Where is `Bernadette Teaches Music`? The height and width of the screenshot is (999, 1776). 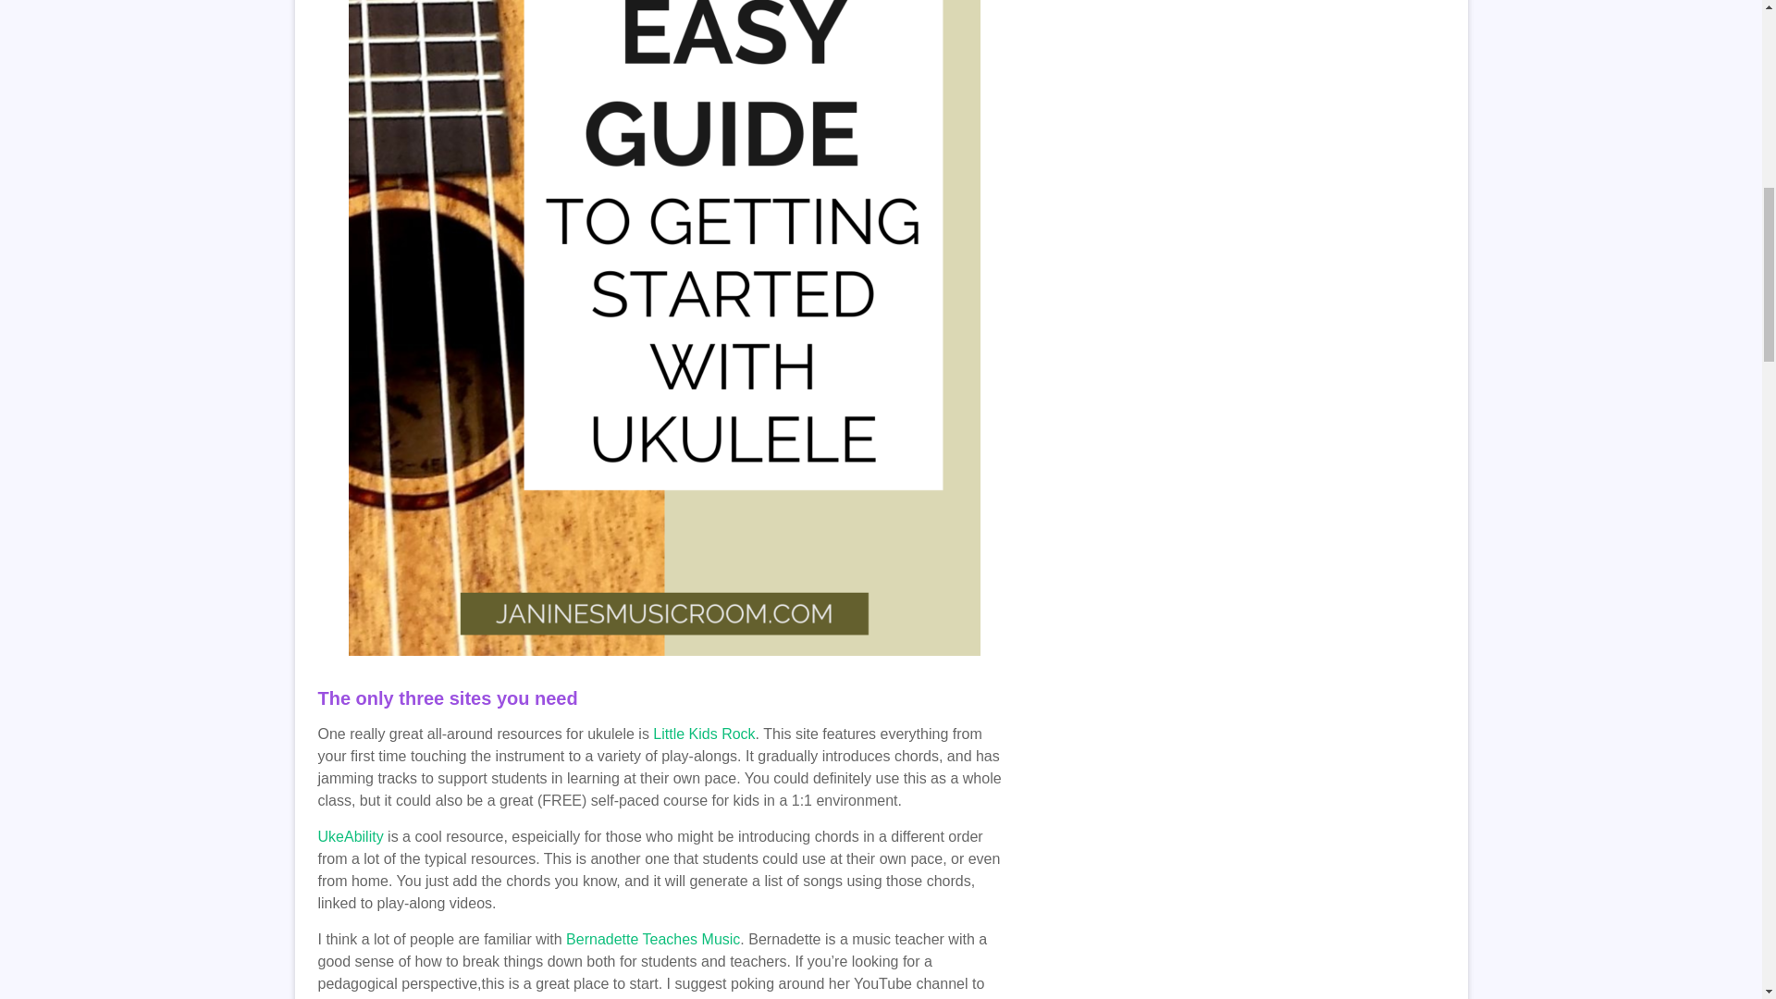
Bernadette Teaches Music is located at coordinates (653, 938).